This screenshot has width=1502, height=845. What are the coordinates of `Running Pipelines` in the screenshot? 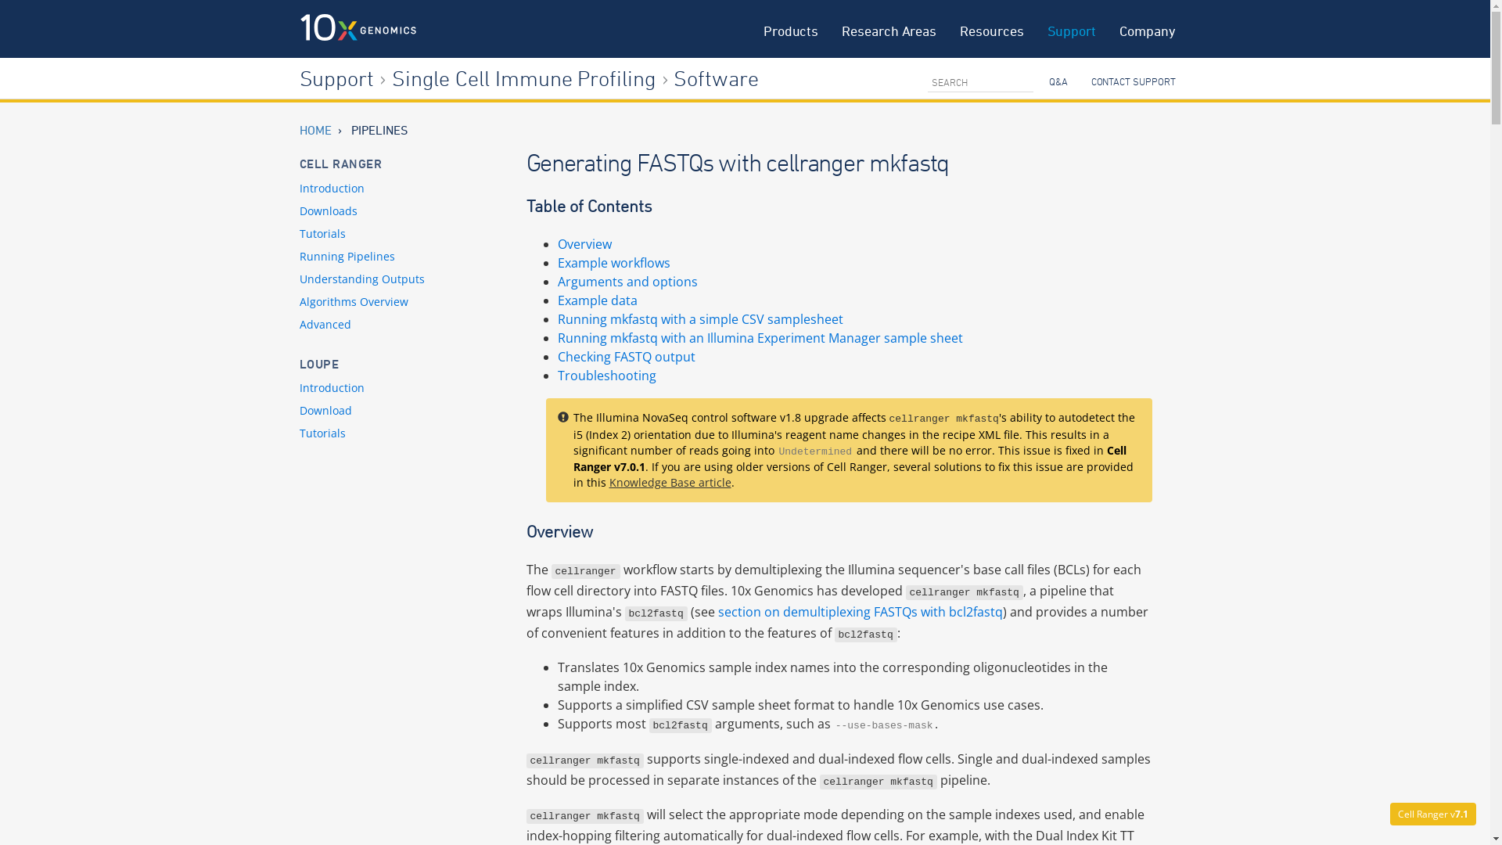 It's located at (347, 257).